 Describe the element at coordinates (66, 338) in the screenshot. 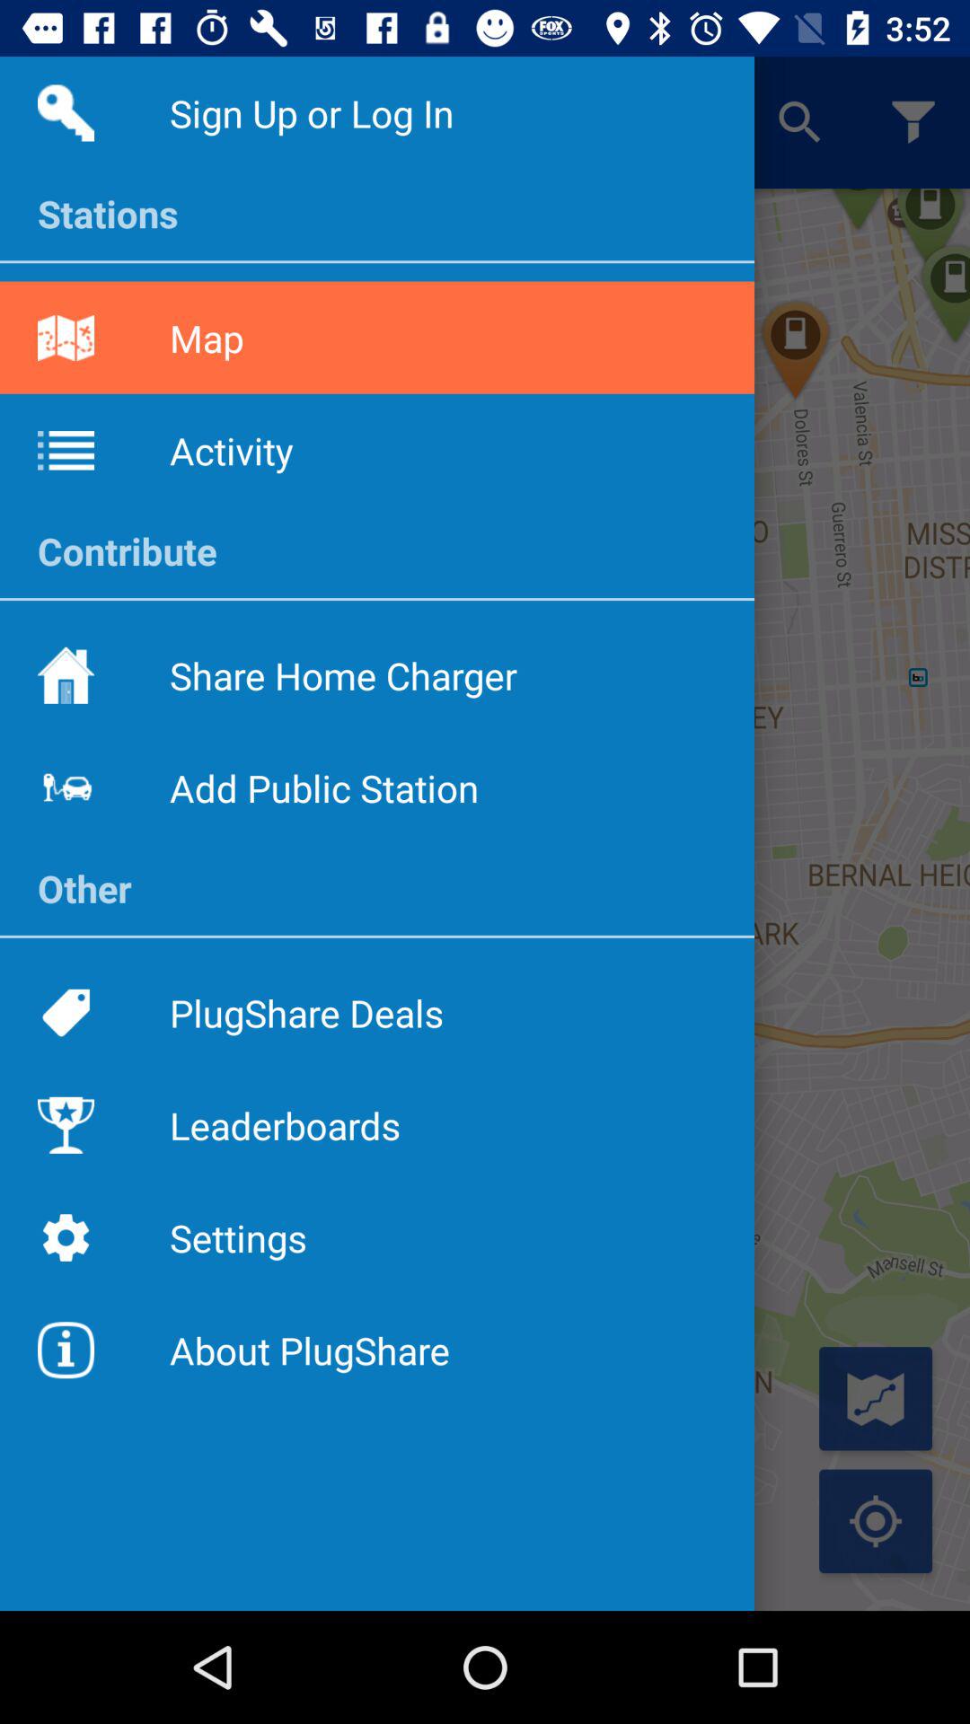

I see `click on the map icon` at that location.